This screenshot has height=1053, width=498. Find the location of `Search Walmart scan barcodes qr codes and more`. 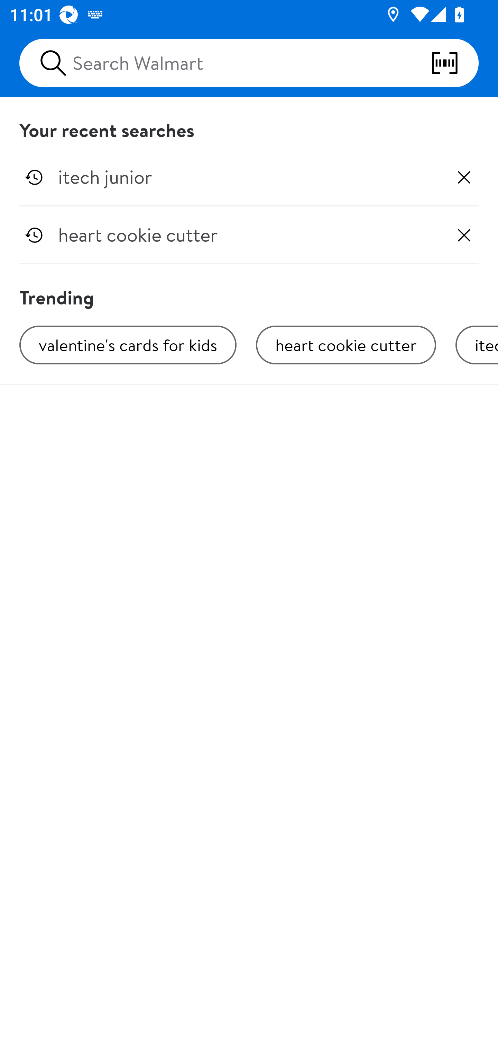

Search Walmart scan barcodes qr codes and more is located at coordinates (249, 63).